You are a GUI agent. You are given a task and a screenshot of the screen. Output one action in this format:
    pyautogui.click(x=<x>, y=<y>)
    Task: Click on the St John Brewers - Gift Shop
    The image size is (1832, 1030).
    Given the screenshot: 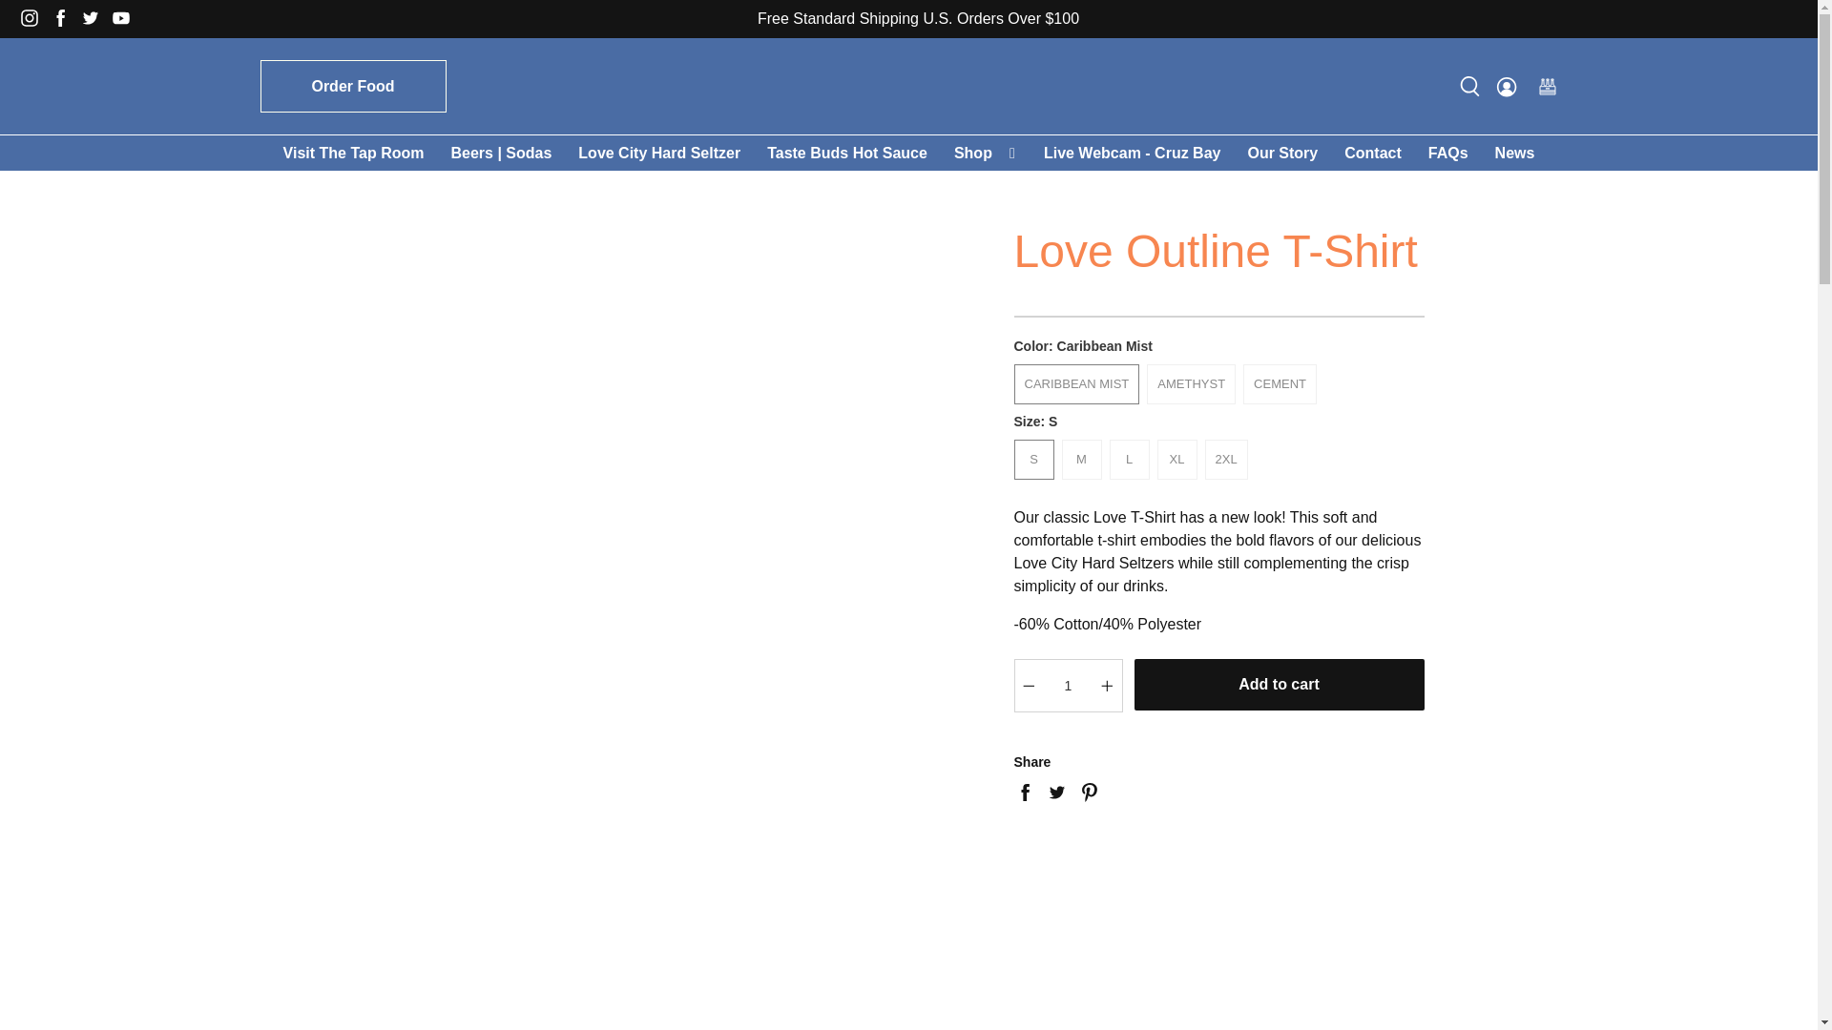 What is the action you would take?
    pyautogui.click(x=907, y=84)
    